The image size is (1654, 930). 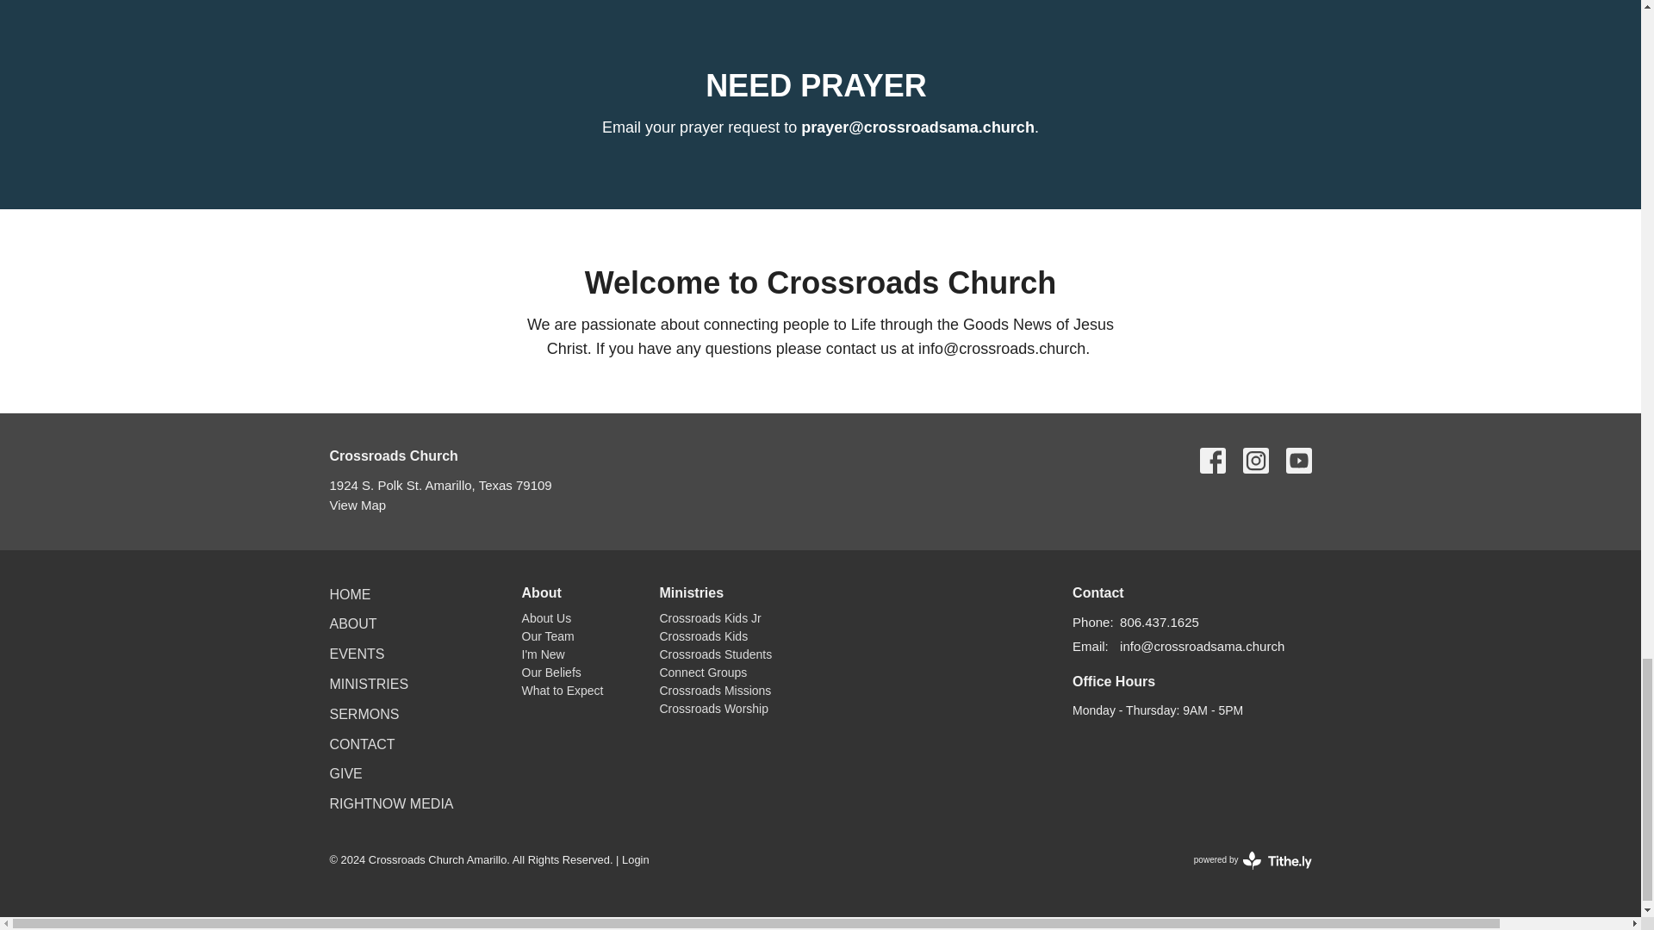 I want to click on RIGHTNOW MEDIA, so click(x=391, y=803).